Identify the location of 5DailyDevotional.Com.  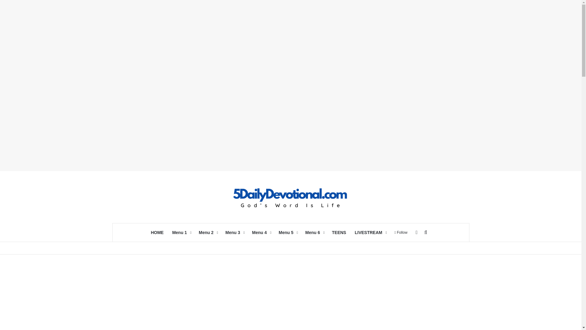
(291, 197).